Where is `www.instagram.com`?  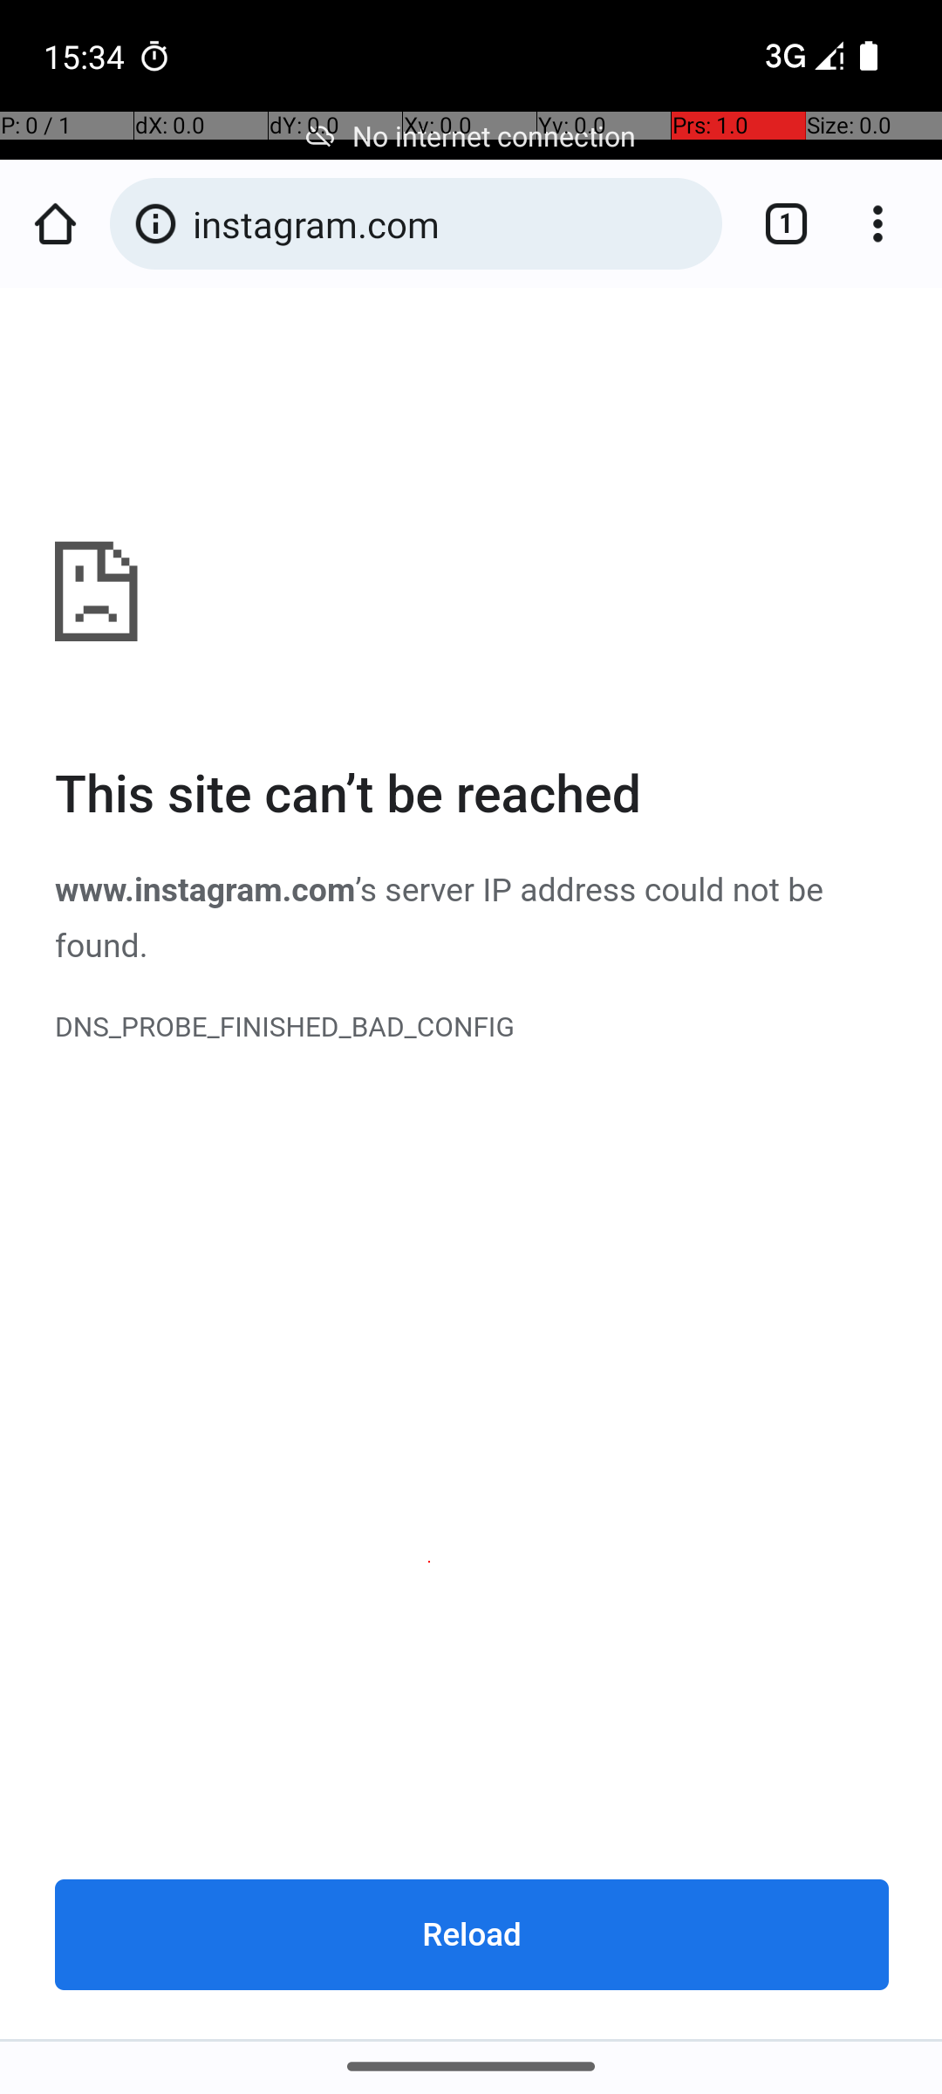
www.instagram.com is located at coordinates (473, 1165).